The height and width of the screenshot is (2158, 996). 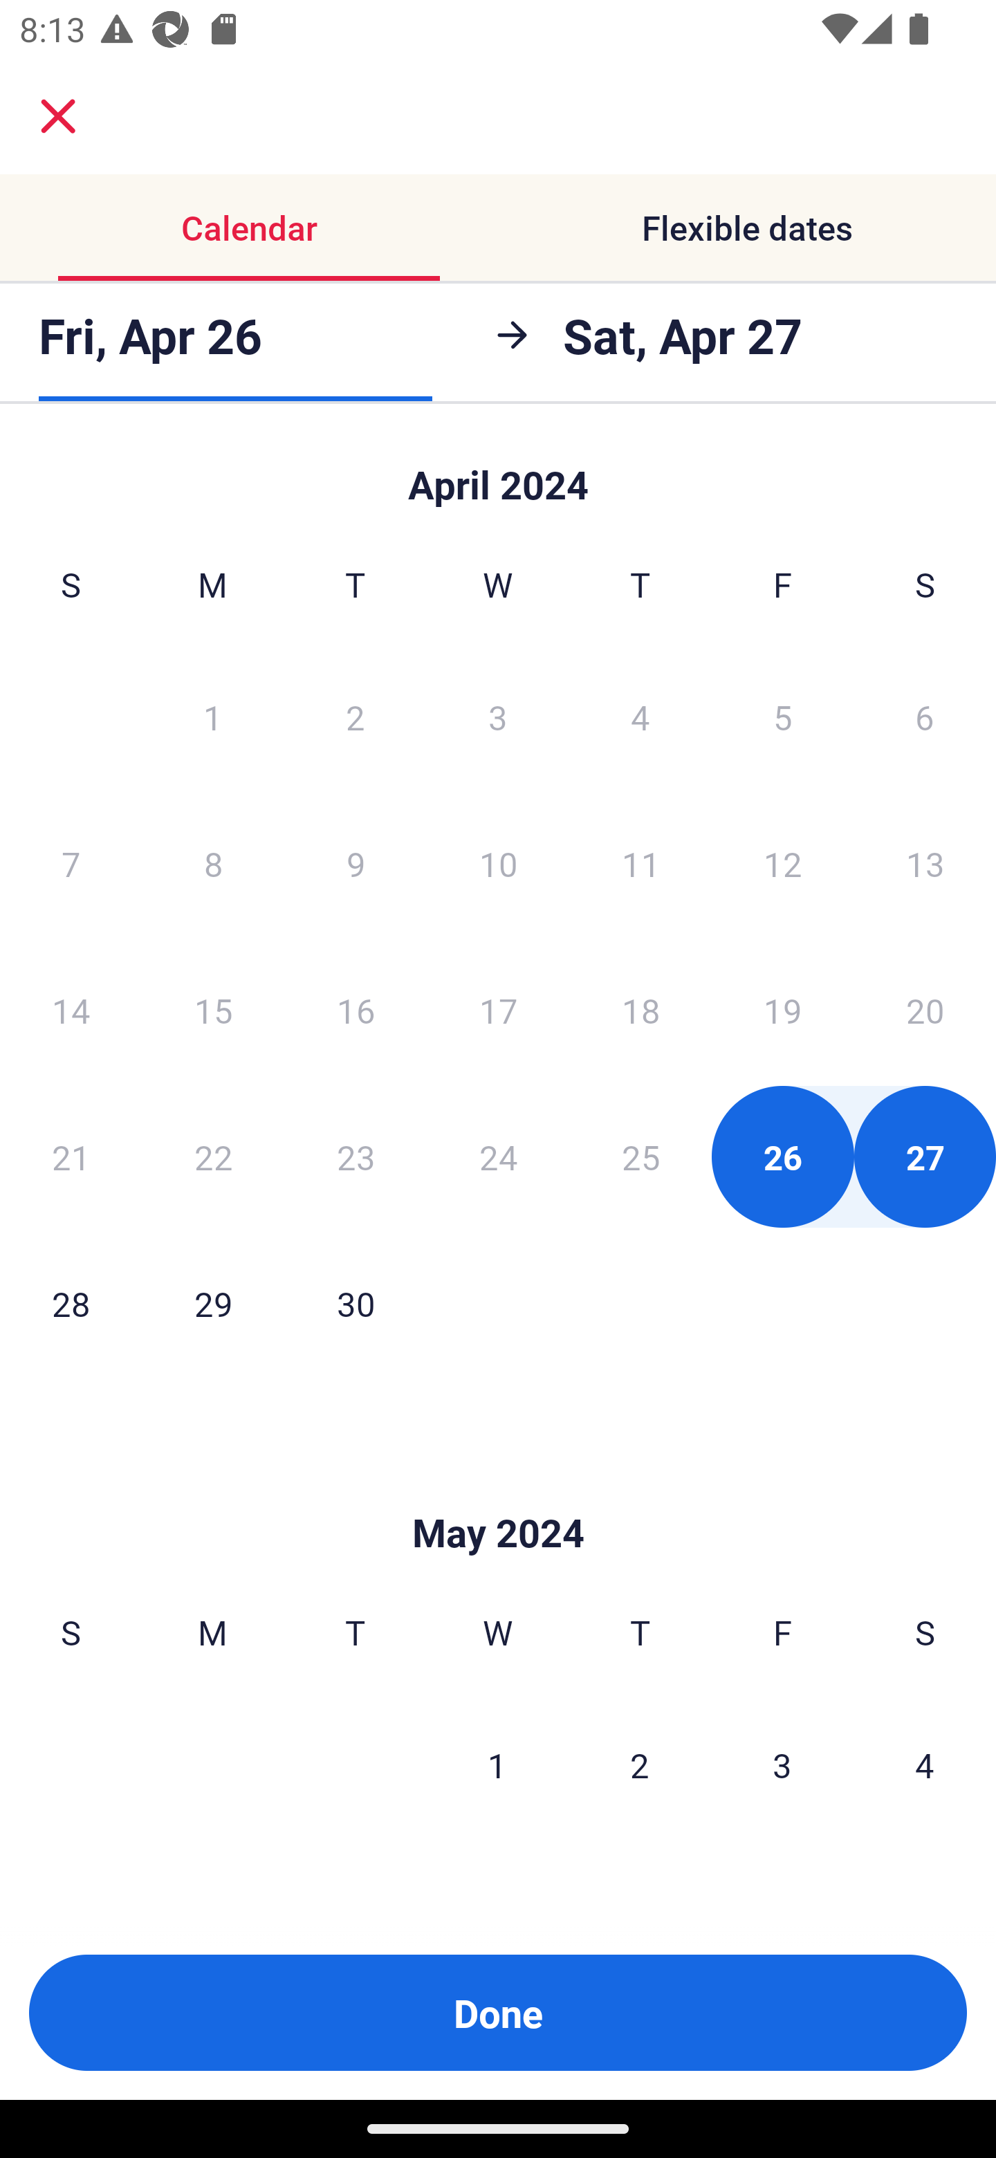 I want to click on 2 Tuesday, April 2, 2024, so click(x=355, y=716).